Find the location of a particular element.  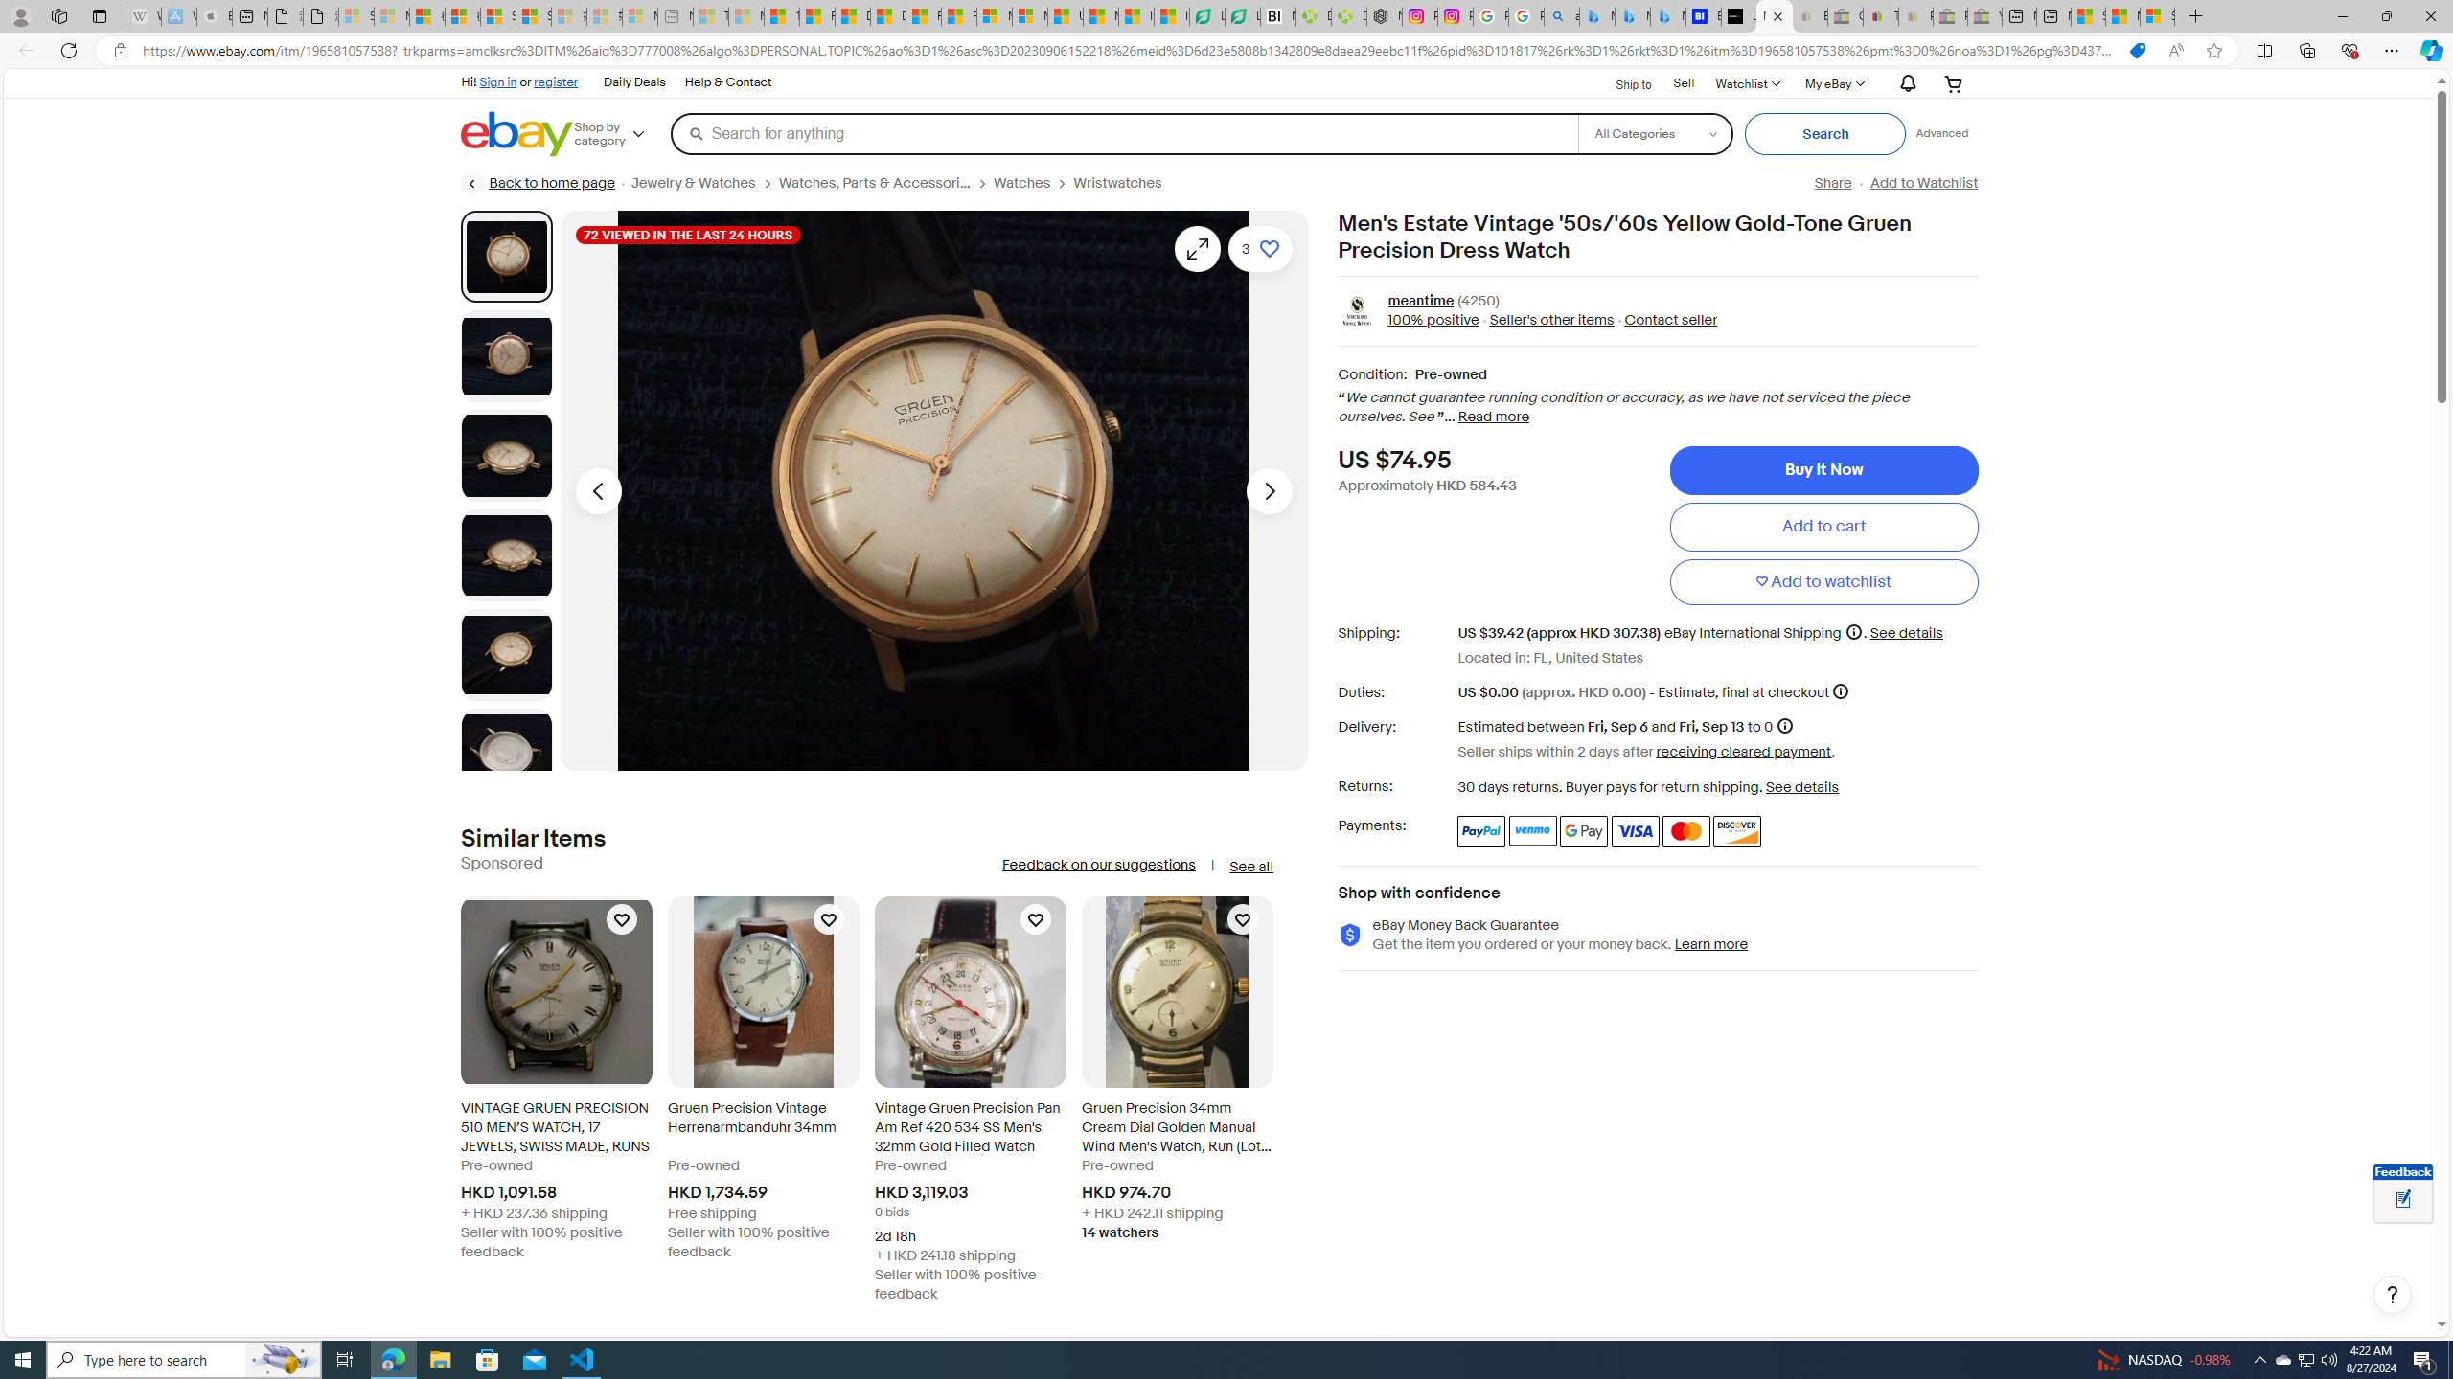

Watchlist is located at coordinates (1746, 82).